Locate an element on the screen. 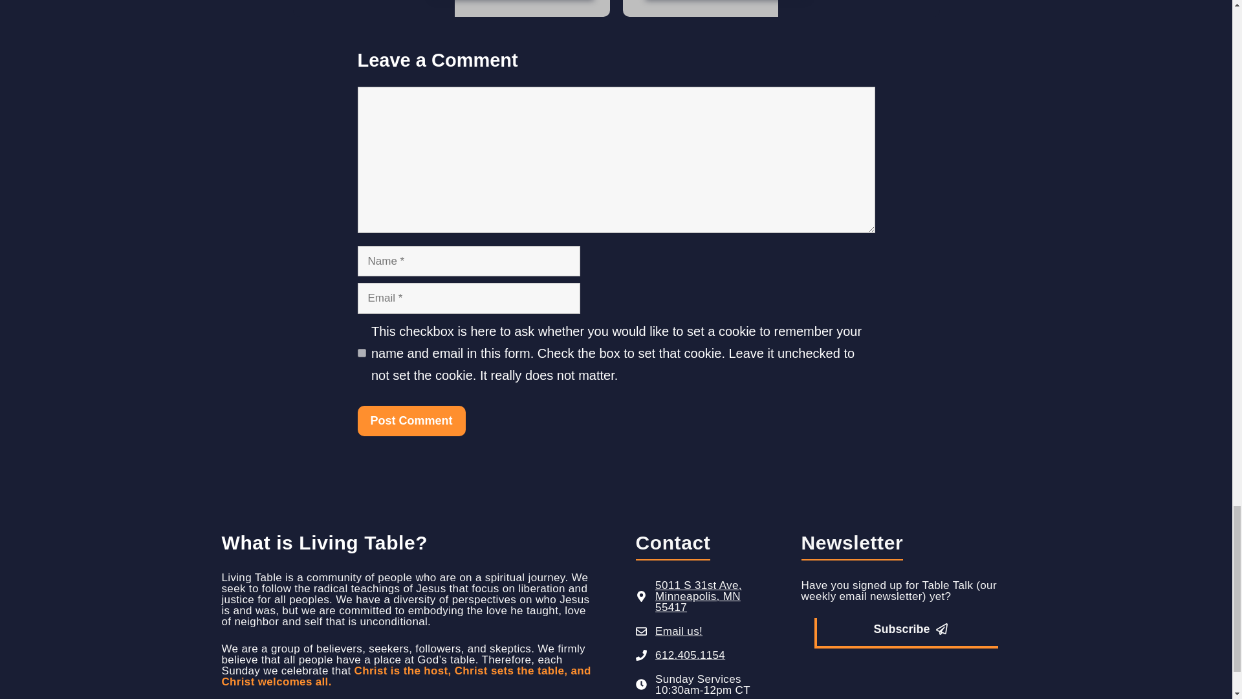 This screenshot has width=1242, height=699. Post Comment is located at coordinates (411, 421).